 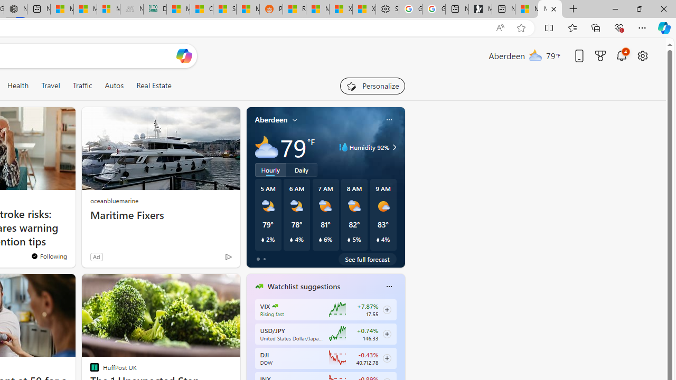 I want to click on Real Estate, so click(x=154, y=85).